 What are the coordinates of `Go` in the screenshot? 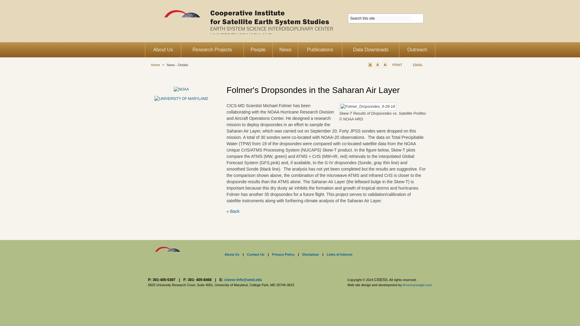 It's located at (418, 18).